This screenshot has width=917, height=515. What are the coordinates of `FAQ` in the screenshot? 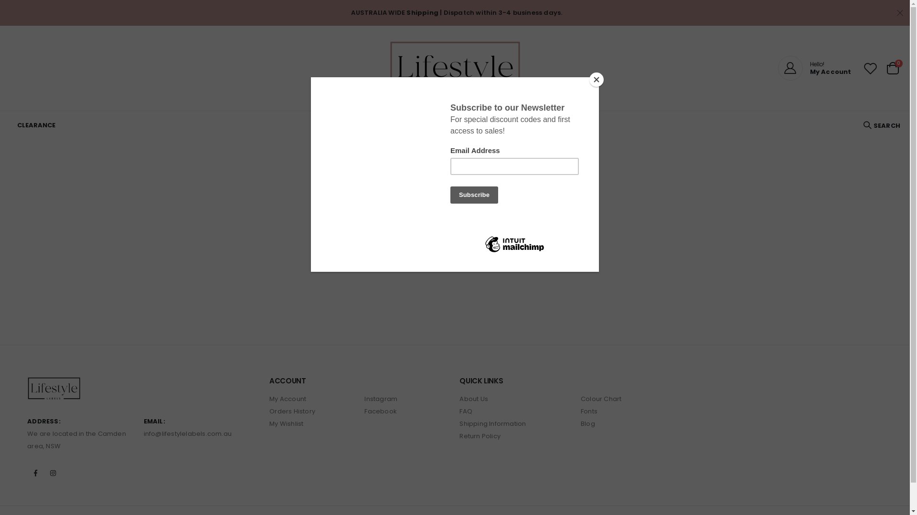 It's located at (466, 411).